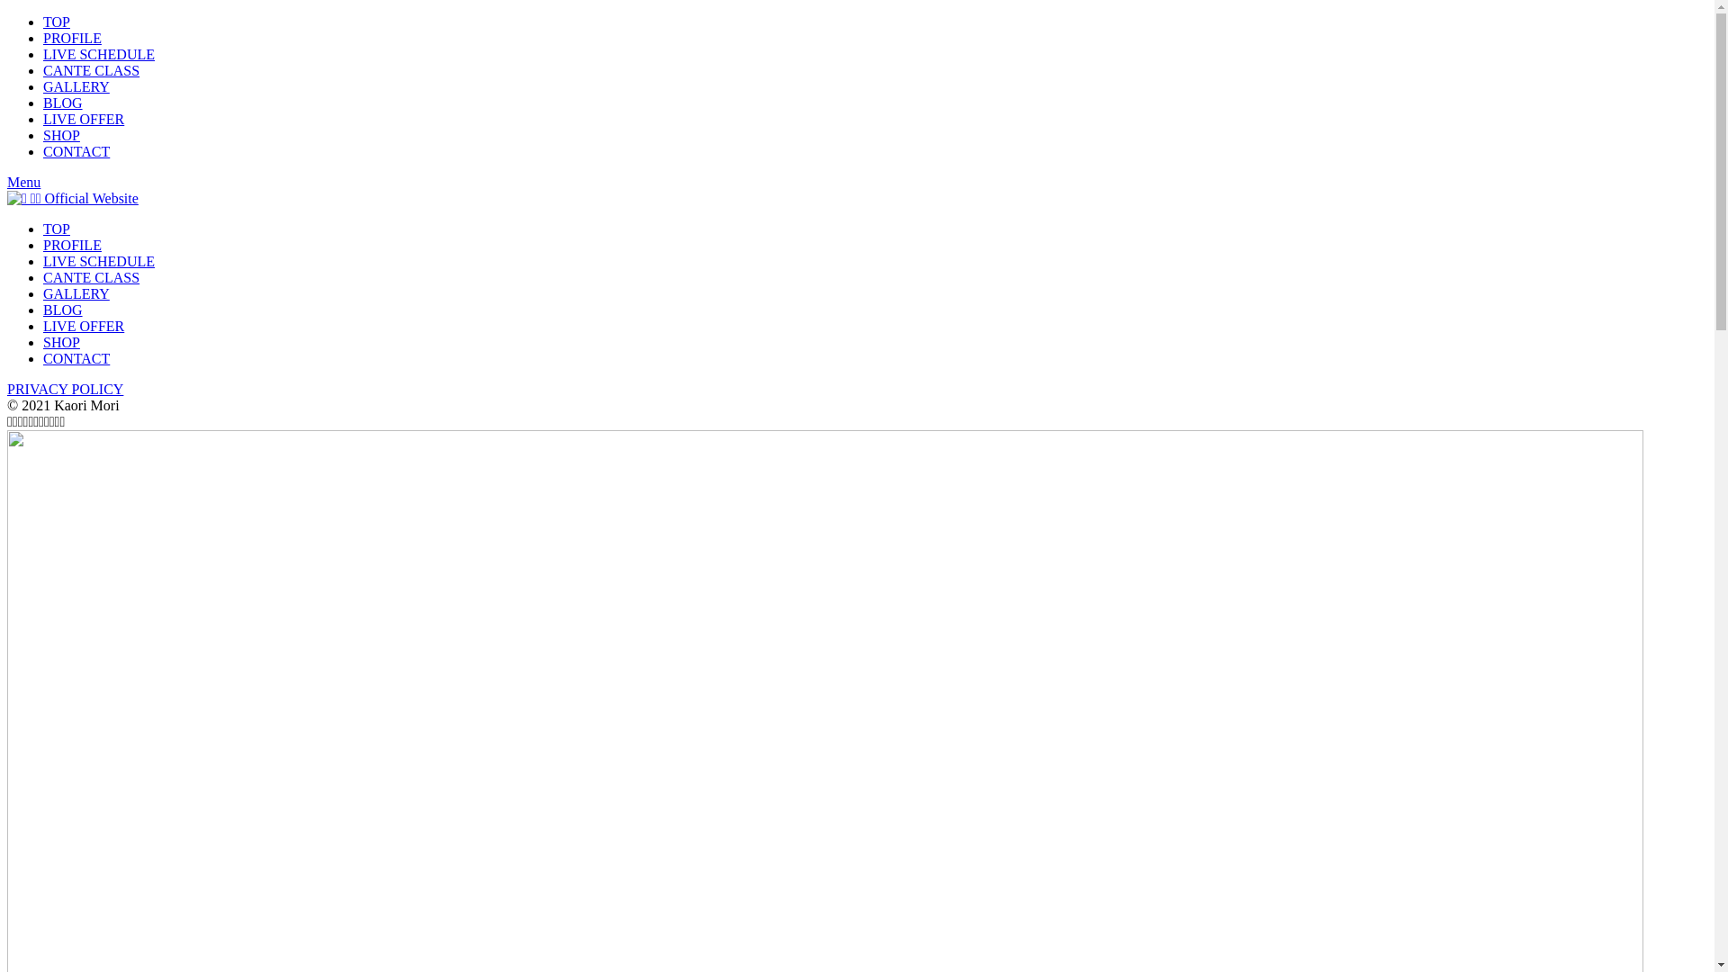 The image size is (1728, 972). Describe the element at coordinates (72, 245) in the screenshot. I see `PROFILE` at that location.